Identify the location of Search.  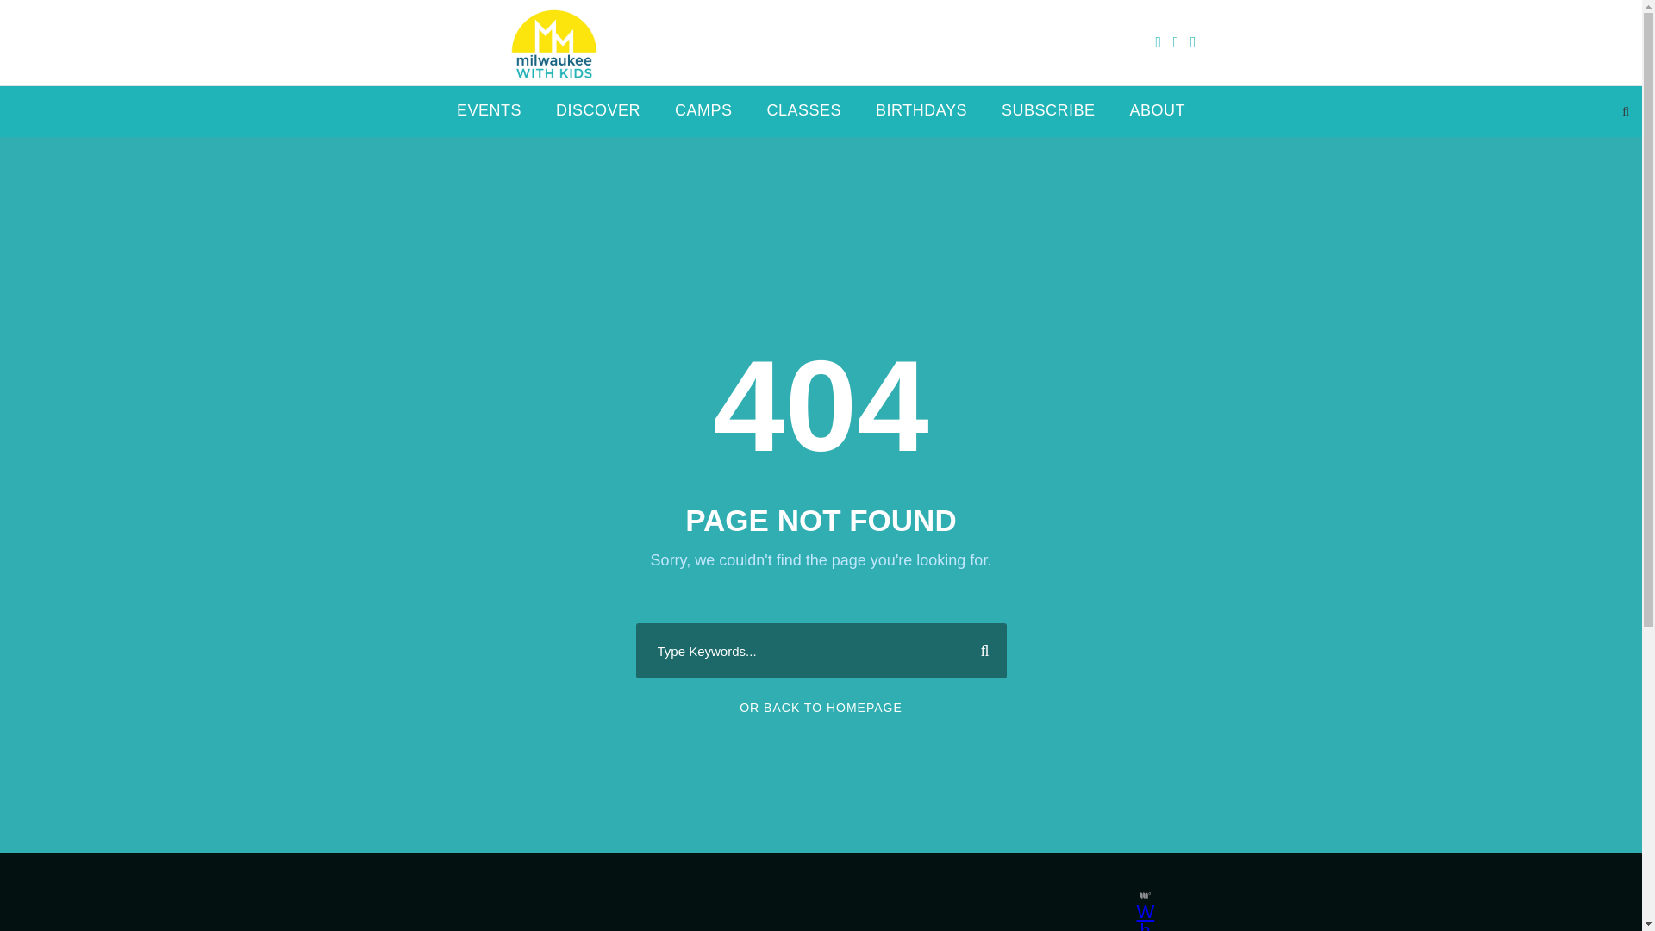
(977, 650).